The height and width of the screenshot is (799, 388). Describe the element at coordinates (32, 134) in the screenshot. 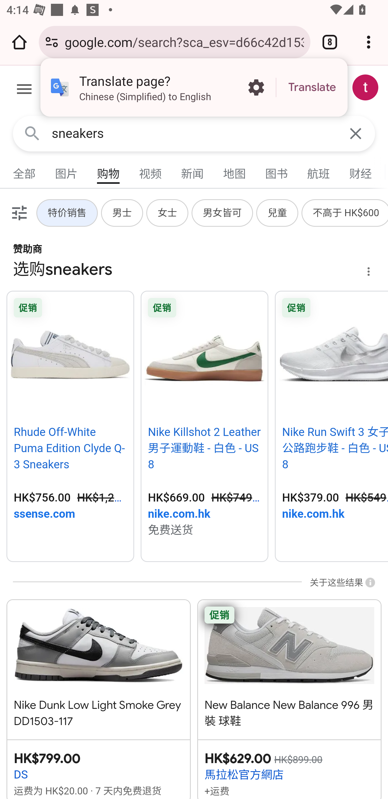

I see `Google 搜索` at that location.